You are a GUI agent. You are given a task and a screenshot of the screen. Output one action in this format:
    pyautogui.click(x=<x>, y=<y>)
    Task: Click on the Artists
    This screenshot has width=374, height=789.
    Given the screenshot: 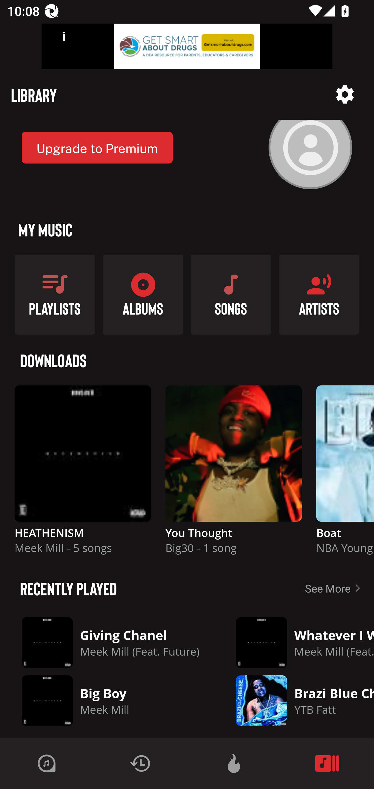 What is the action you would take?
    pyautogui.click(x=319, y=294)
    